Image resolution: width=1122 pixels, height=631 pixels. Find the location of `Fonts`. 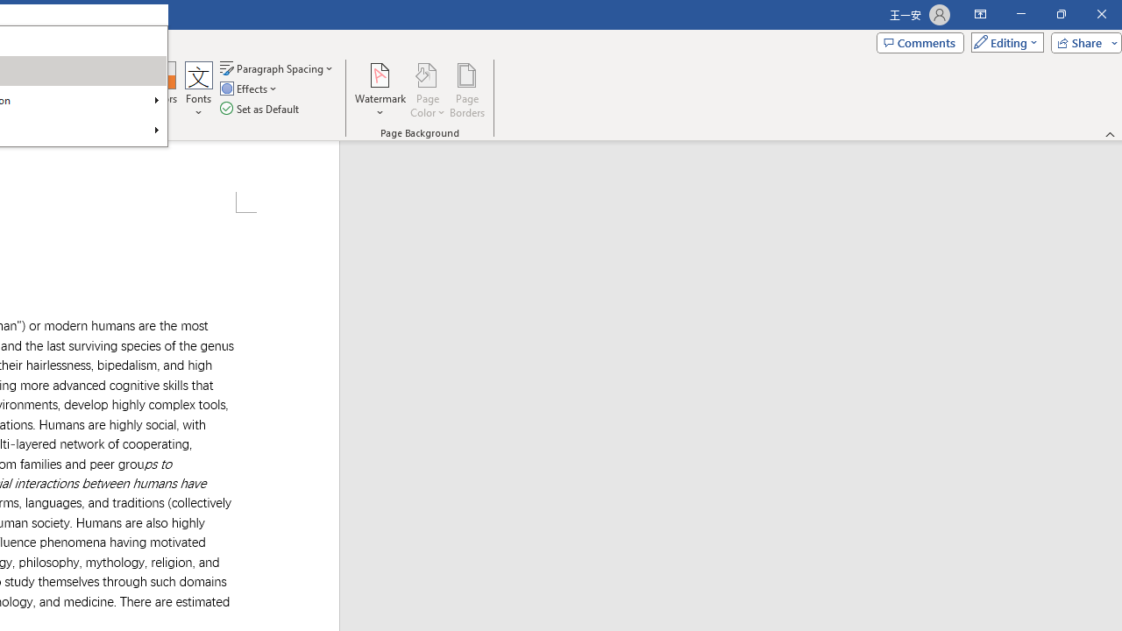

Fonts is located at coordinates (199, 89).